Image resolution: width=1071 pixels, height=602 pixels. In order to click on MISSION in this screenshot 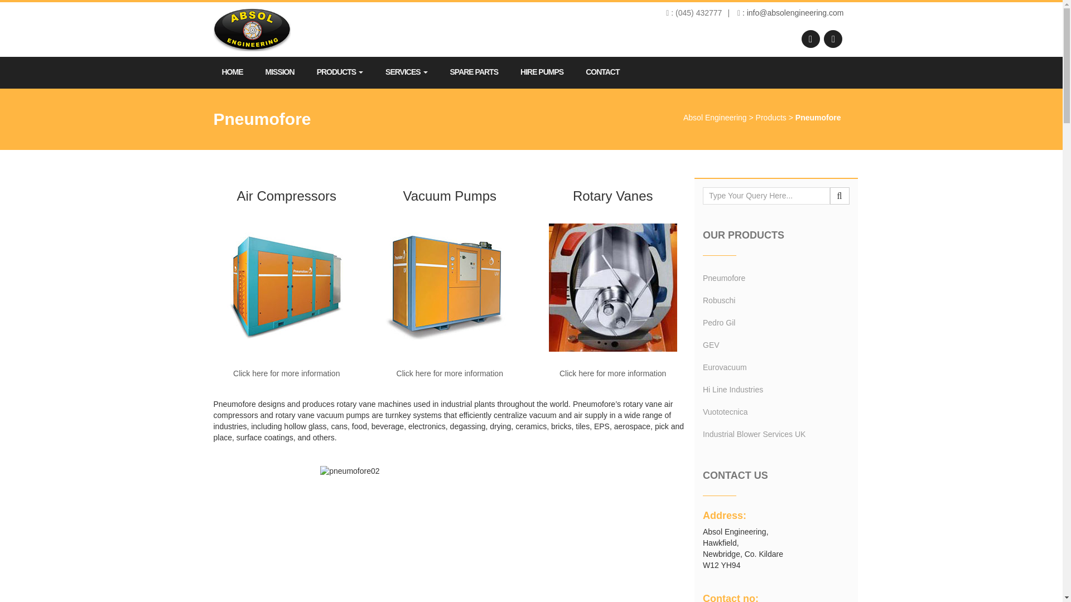, I will do `click(279, 72)`.